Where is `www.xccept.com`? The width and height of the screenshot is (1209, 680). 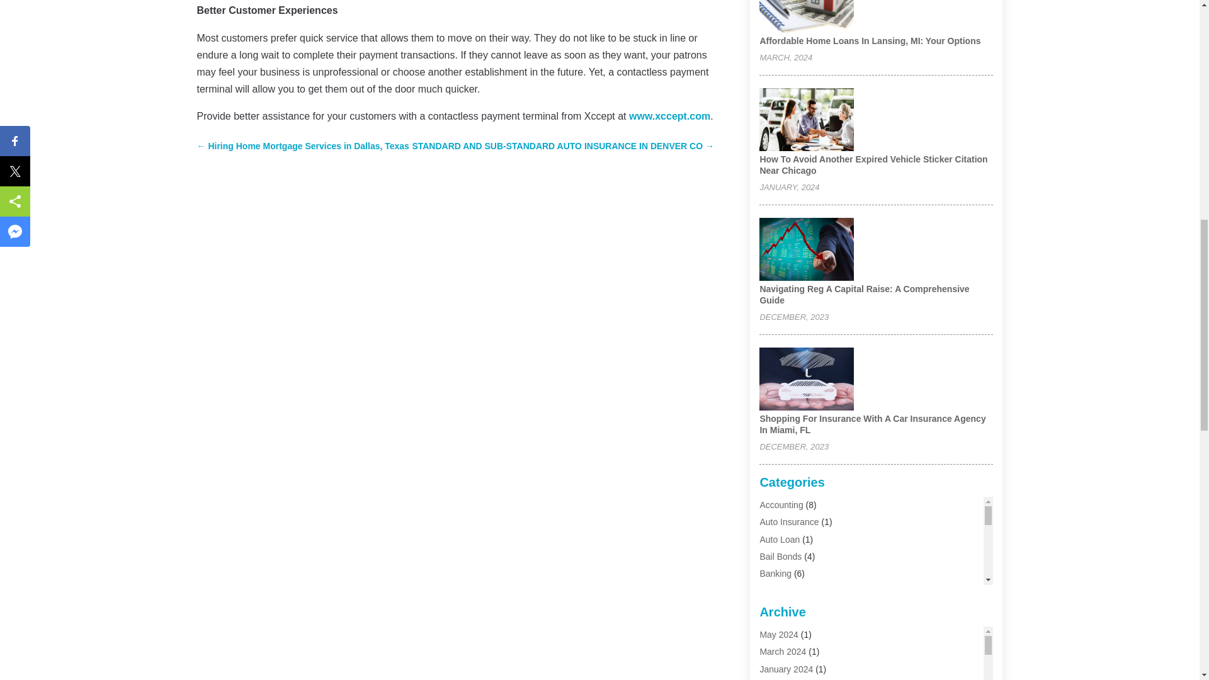 www.xccept.com is located at coordinates (669, 116).